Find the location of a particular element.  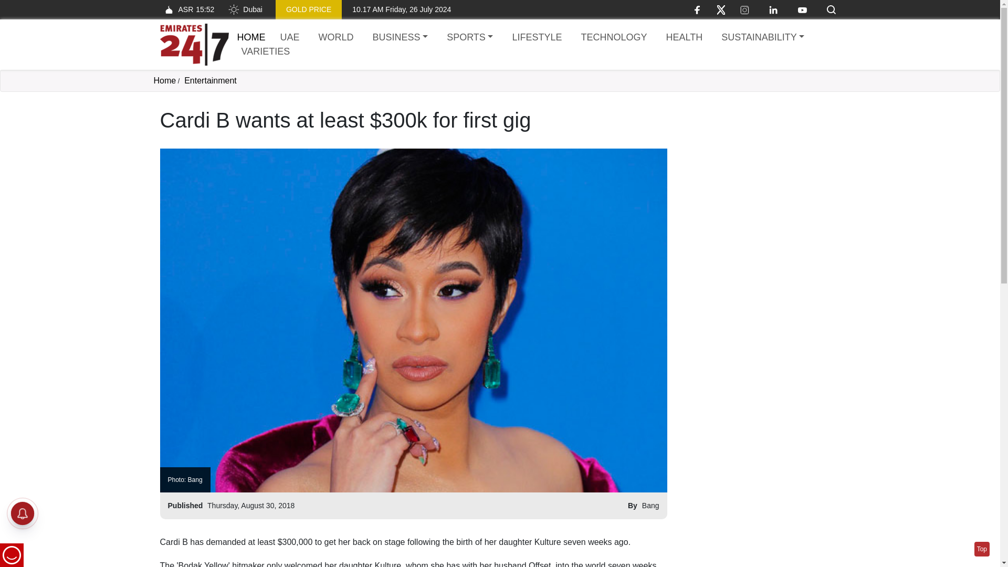

GOLD PRICE is located at coordinates (308, 9).